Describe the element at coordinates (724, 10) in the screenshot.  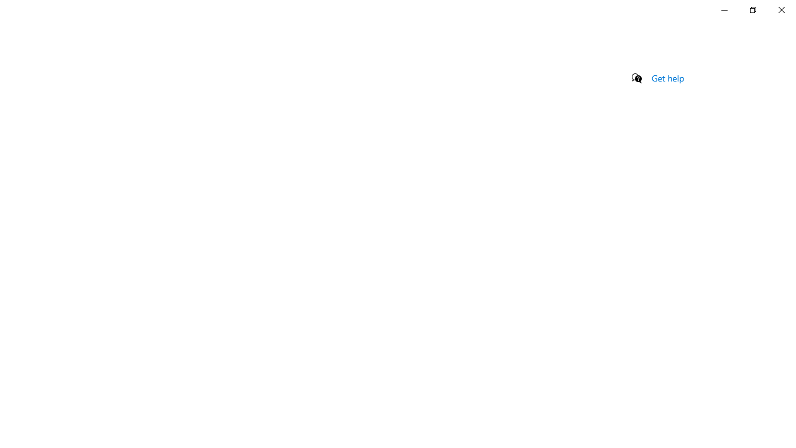
I see `Minimize Settings` at that location.